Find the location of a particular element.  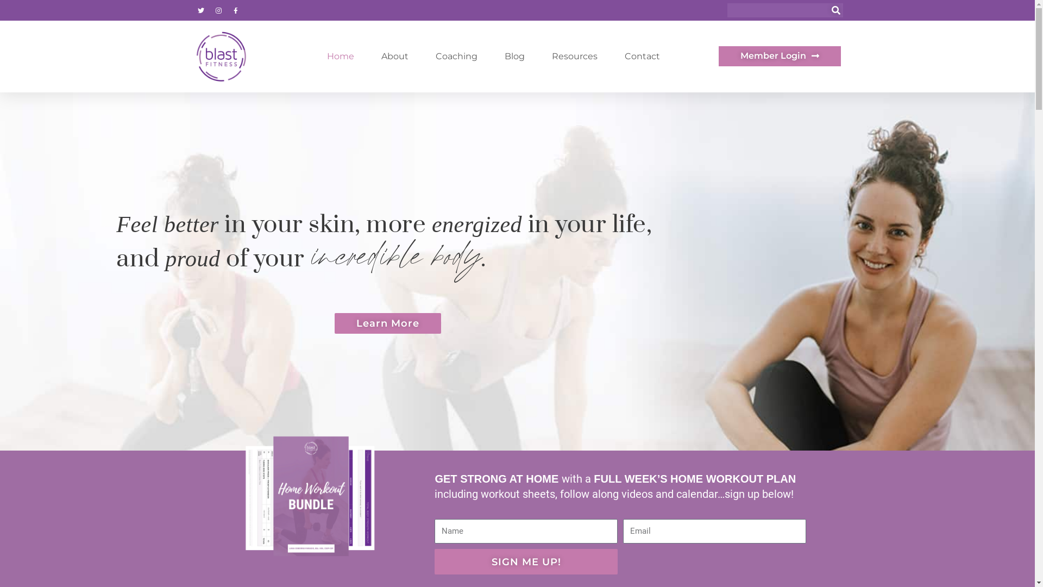

Coaching is located at coordinates (456, 57).